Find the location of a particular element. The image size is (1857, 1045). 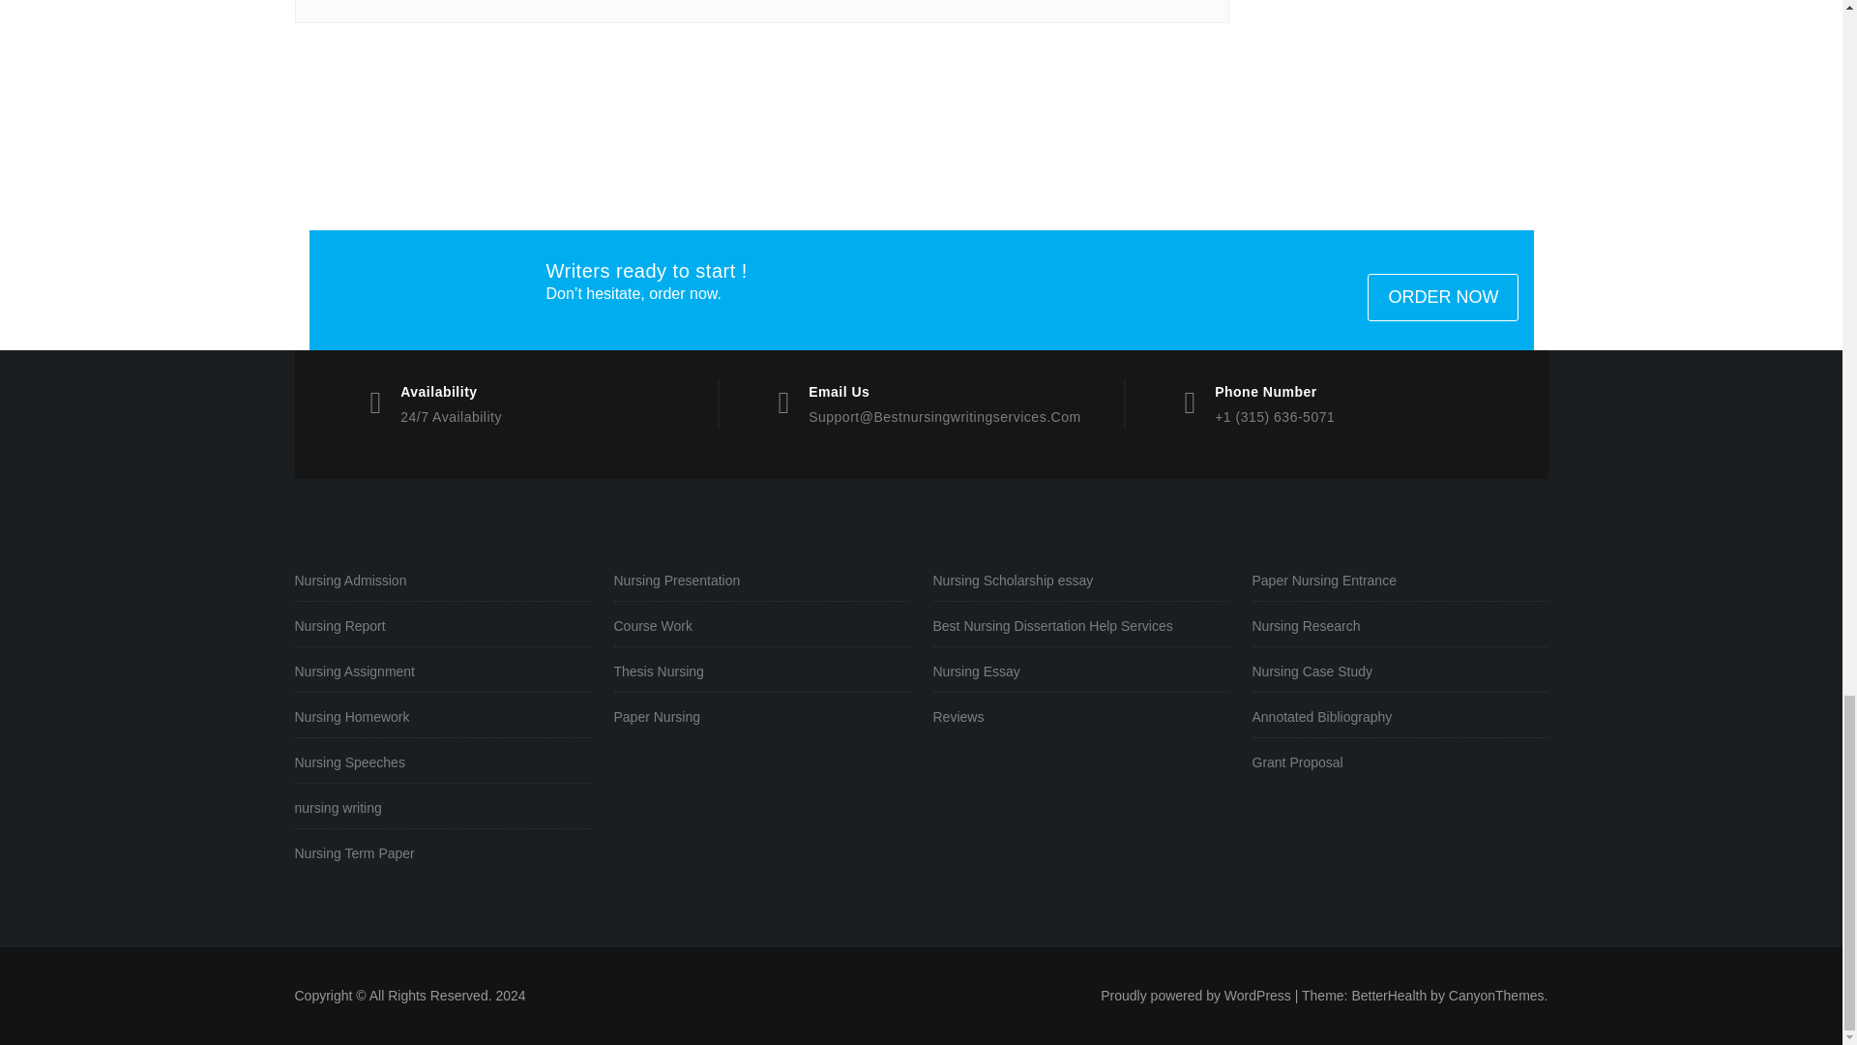

nursing writing is located at coordinates (441, 808).